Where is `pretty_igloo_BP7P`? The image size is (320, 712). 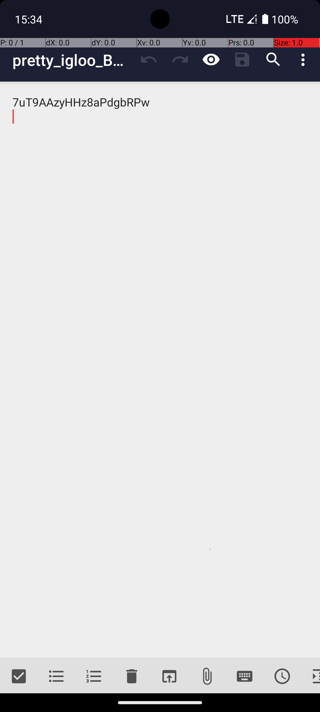 pretty_igloo_BP7P is located at coordinates (73, 60).